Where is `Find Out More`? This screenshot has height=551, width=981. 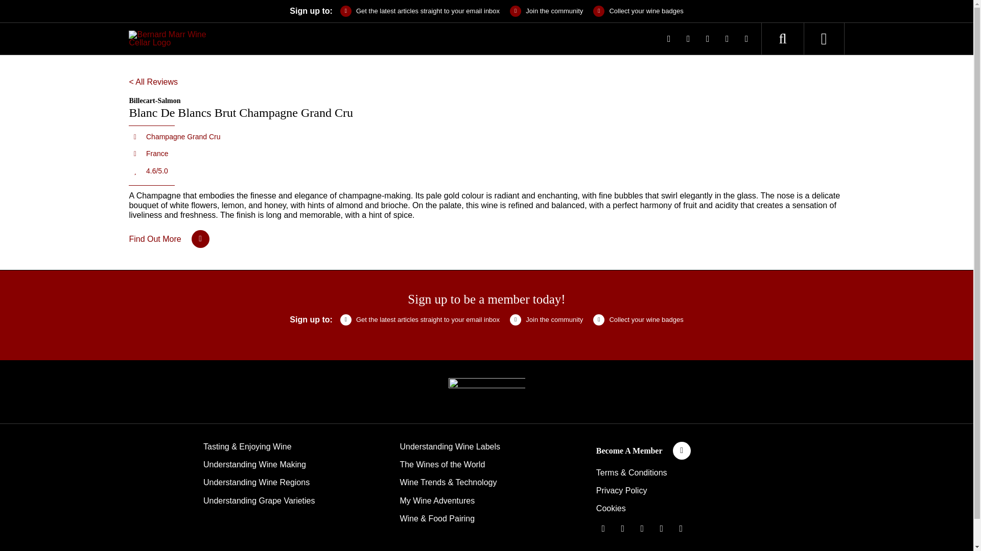
Find Out More is located at coordinates (169, 239).